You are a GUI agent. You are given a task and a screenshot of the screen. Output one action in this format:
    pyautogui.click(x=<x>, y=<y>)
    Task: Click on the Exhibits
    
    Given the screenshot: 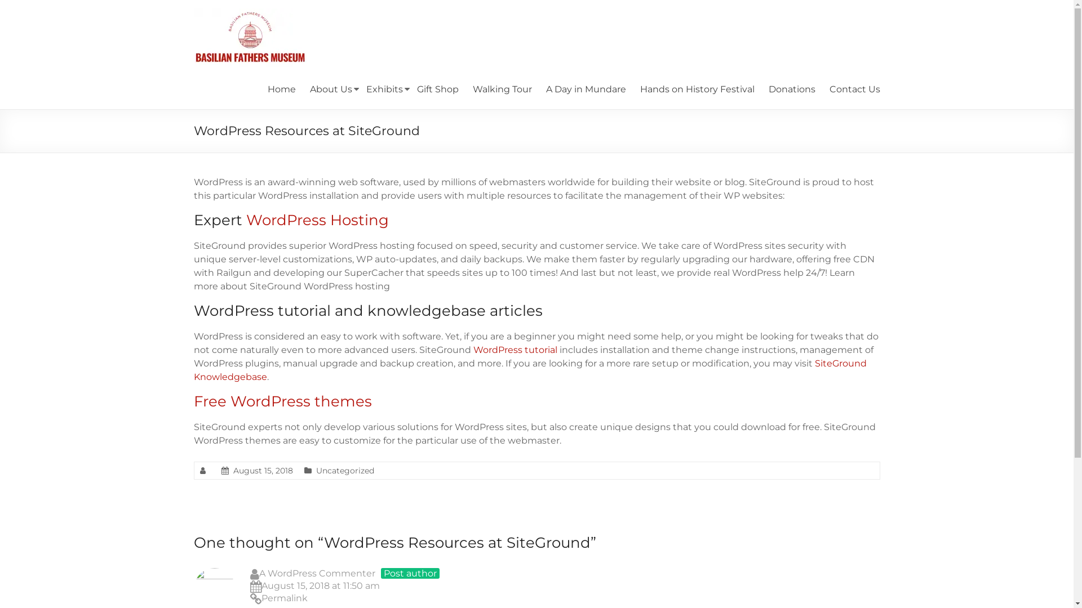 What is the action you would take?
    pyautogui.click(x=384, y=90)
    